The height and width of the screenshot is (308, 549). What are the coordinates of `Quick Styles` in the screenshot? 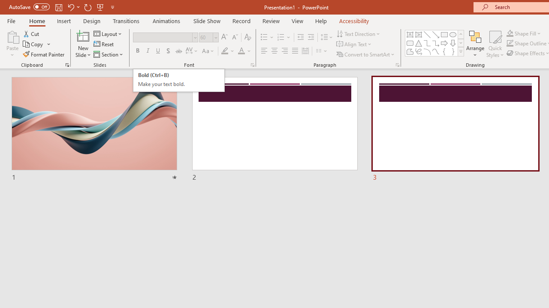 It's located at (495, 44).